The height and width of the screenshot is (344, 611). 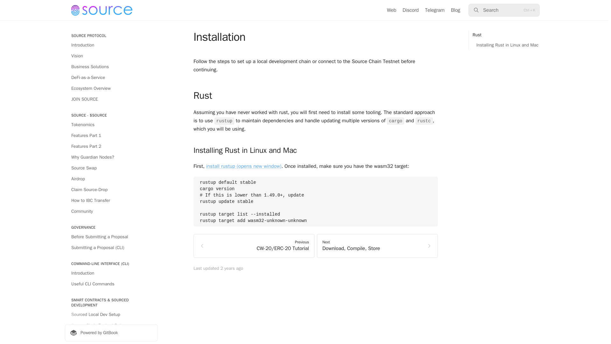 I want to click on Tokenomics, so click(x=111, y=125).